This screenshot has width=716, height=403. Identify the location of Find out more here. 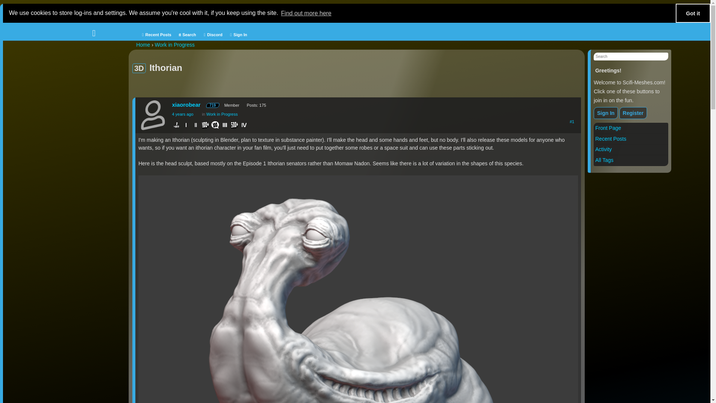
(306, 13).